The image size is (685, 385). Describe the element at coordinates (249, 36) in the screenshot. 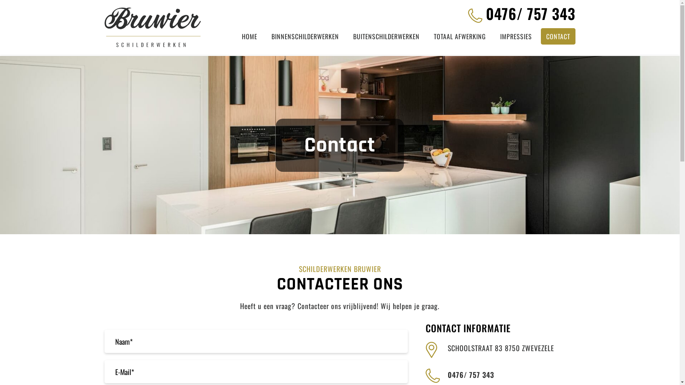

I see `HOME` at that location.